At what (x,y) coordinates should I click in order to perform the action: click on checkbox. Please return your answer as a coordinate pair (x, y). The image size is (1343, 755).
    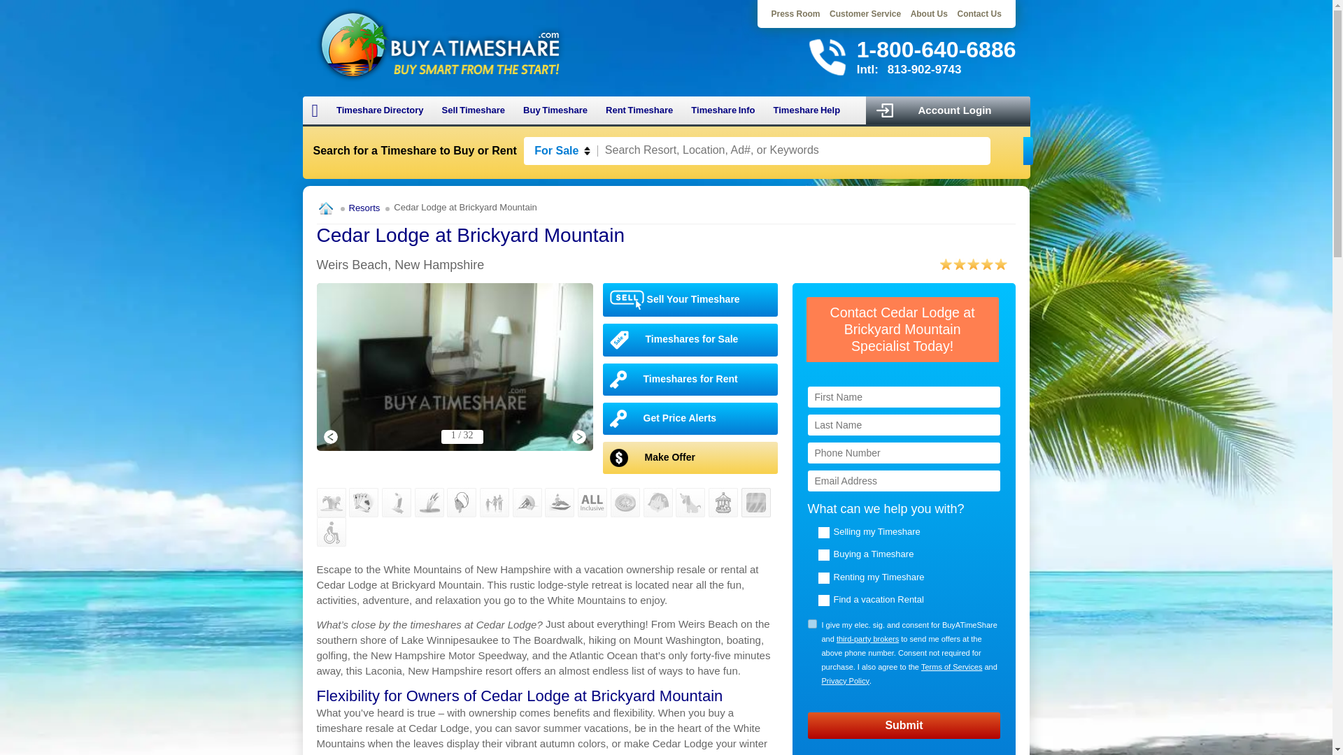
    Looking at the image, I should click on (811, 624).